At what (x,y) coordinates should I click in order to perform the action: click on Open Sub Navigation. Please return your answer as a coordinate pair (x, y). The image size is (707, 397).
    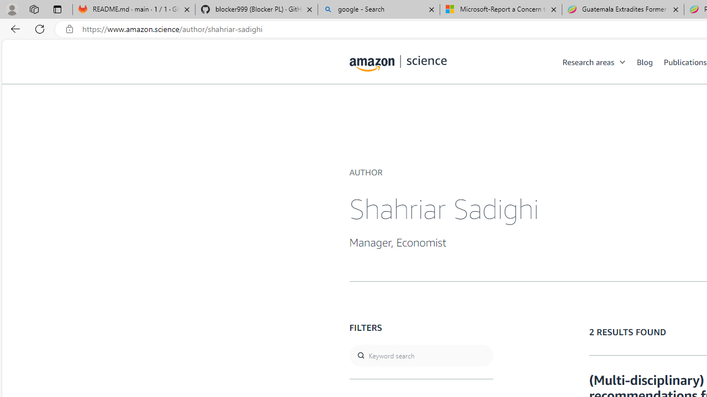
    Looking at the image, I should click on (623, 62).